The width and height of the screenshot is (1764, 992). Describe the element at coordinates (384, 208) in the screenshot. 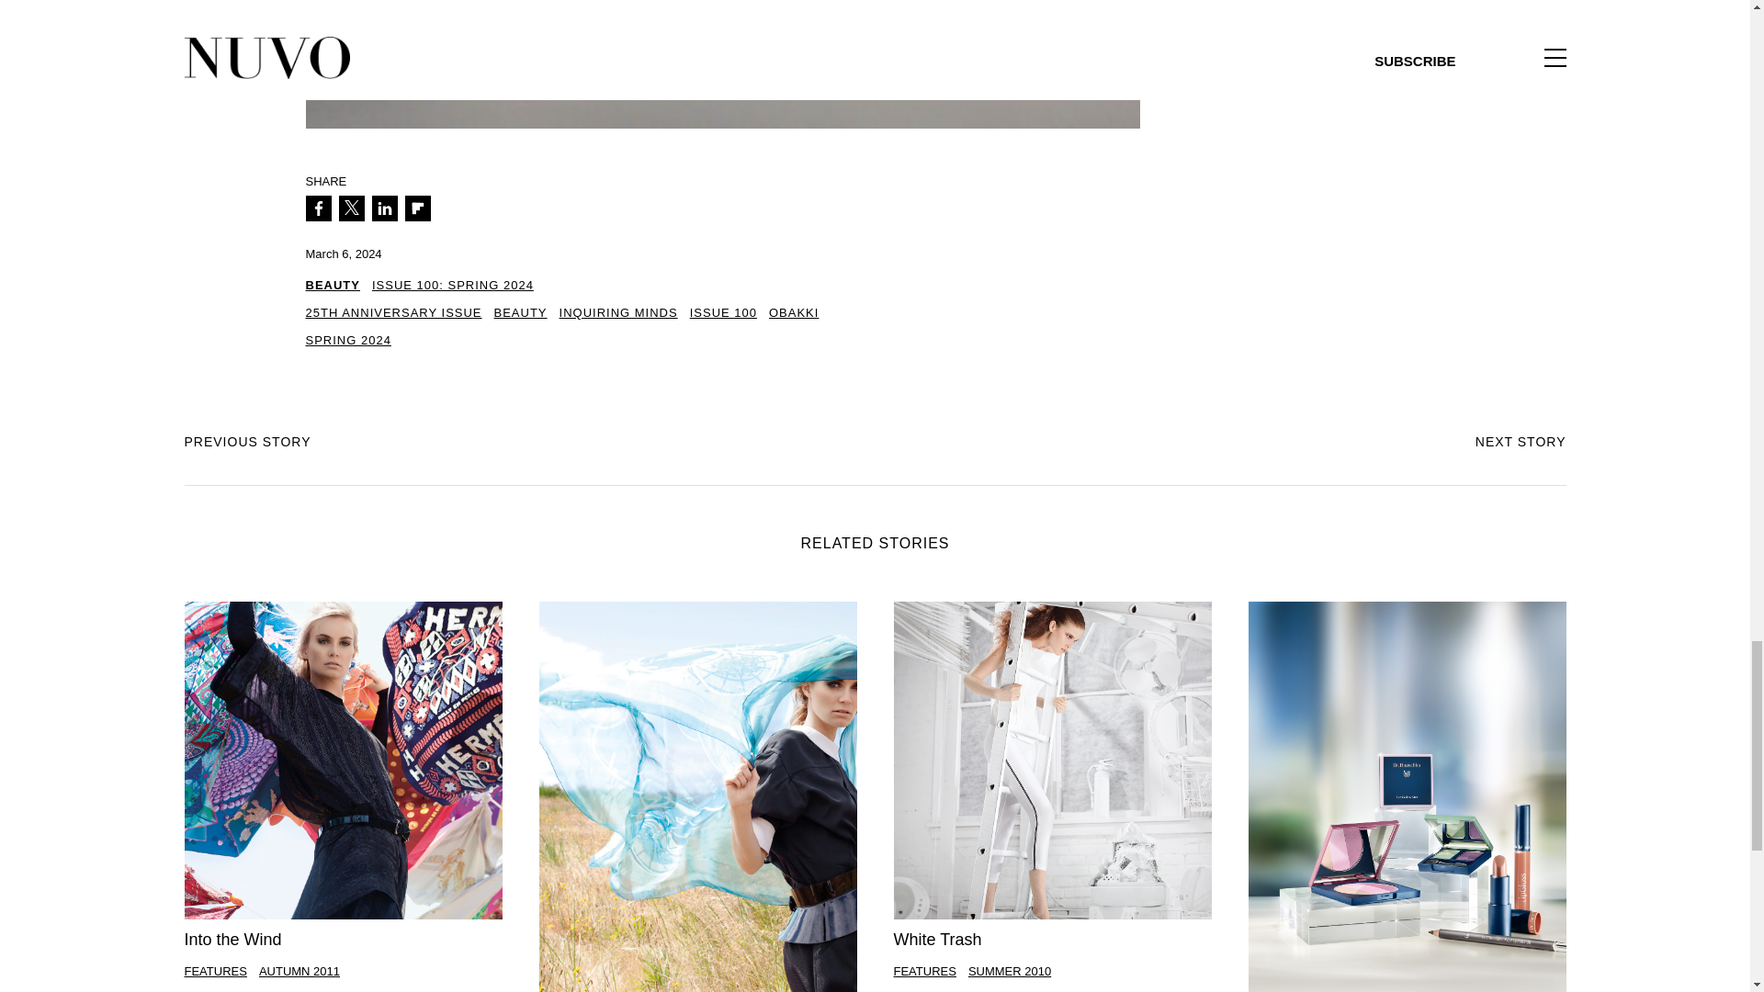

I see `LinkedIn` at that location.